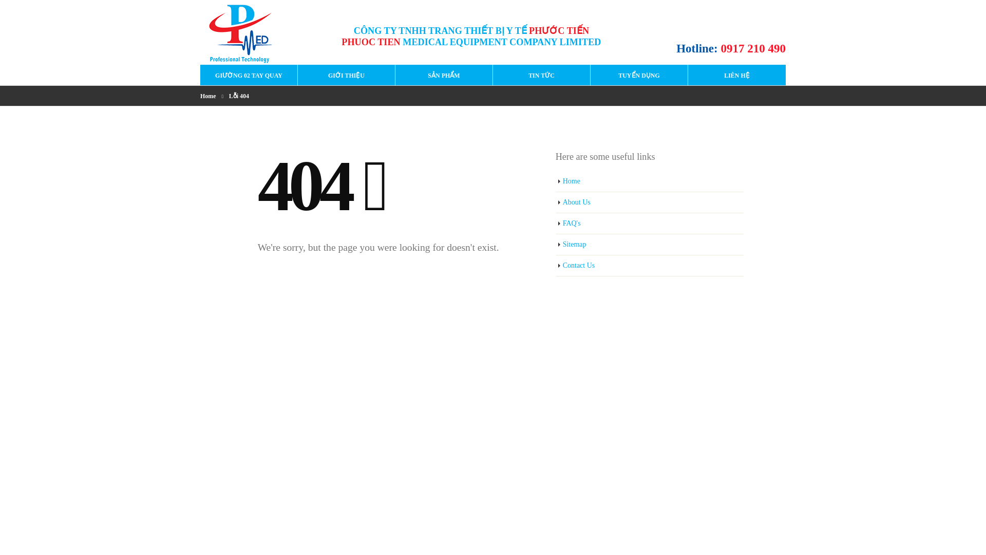 Image resolution: width=986 pixels, height=555 pixels. What do you see at coordinates (650, 265) in the screenshot?
I see `Contact Us` at bounding box center [650, 265].